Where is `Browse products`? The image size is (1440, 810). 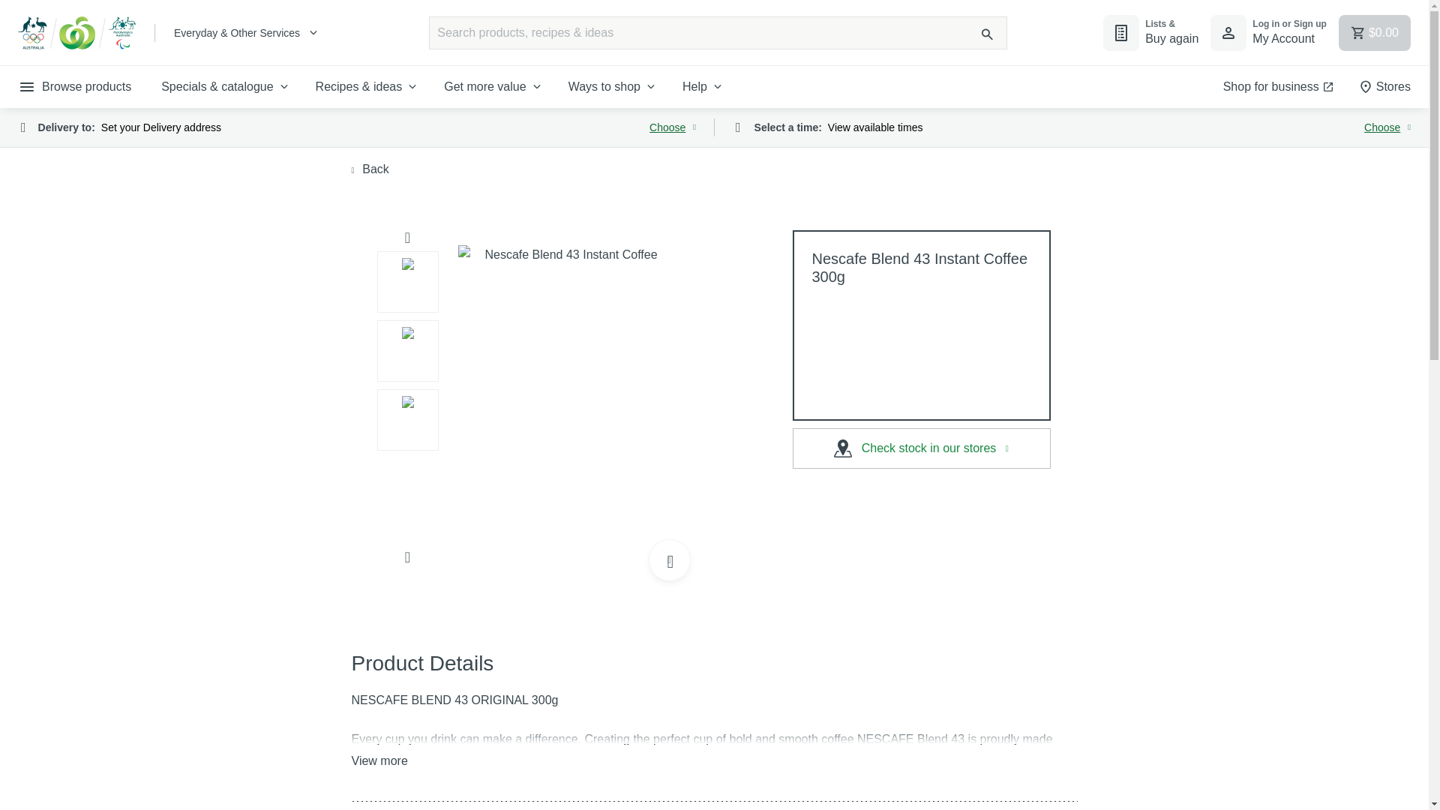 Browse products is located at coordinates (370, 169).